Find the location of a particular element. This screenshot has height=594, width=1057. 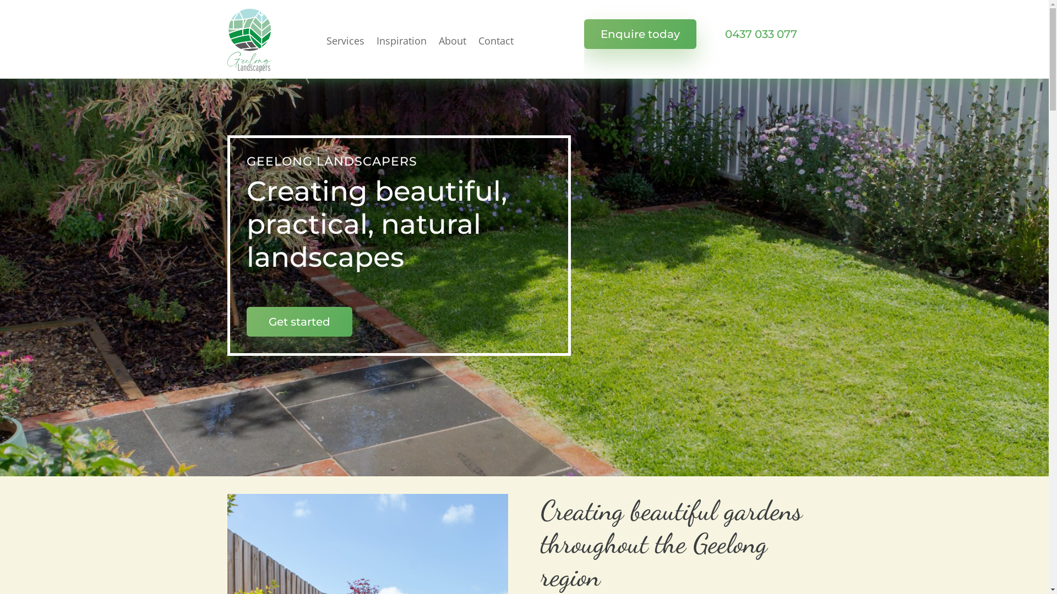

Inspiration is located at coordinates (402, 41).